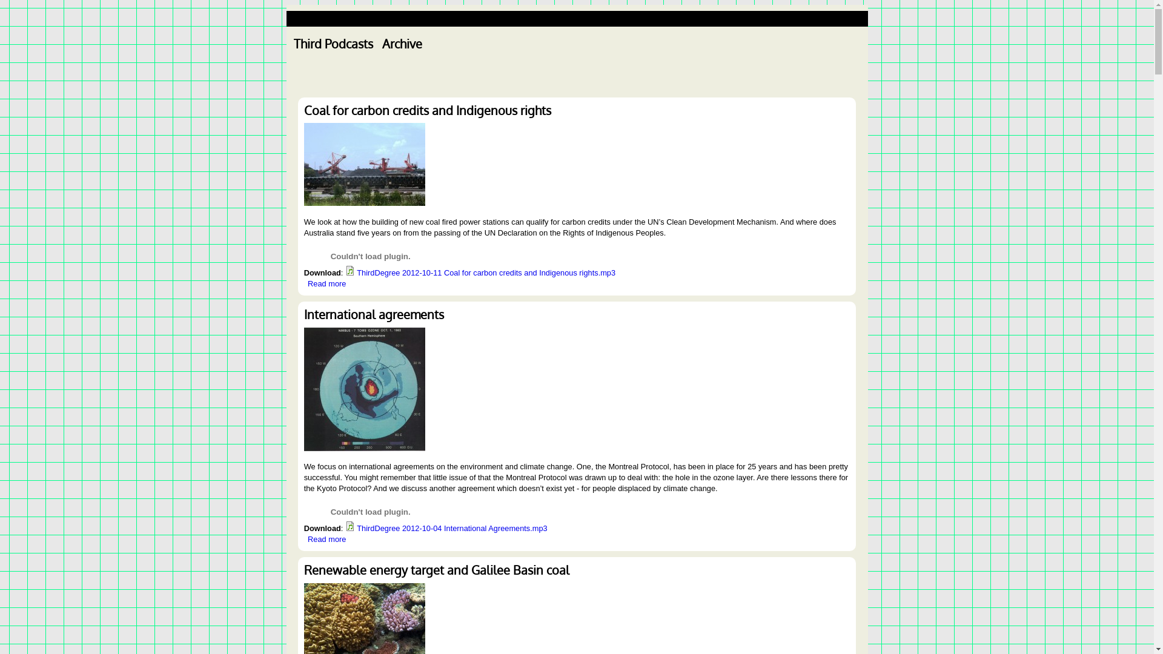 Image resolution: width=1163 pixels, height=654 pixels. Describe the element at coordinates (350, 271) in the screenshot. I see `audio/mpeg` at that location.